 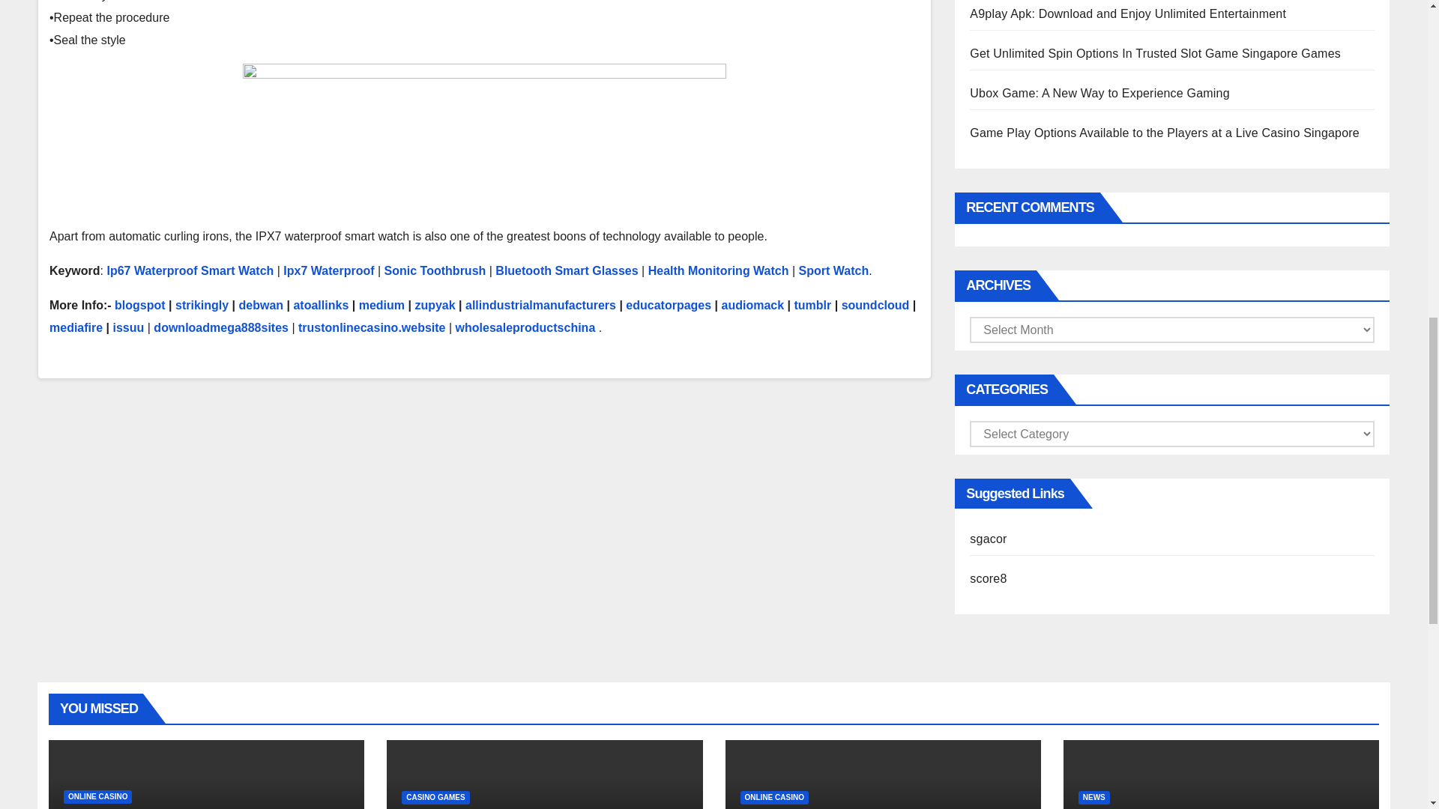 I want to click on Sport Watch, so click(x=833, y=271).